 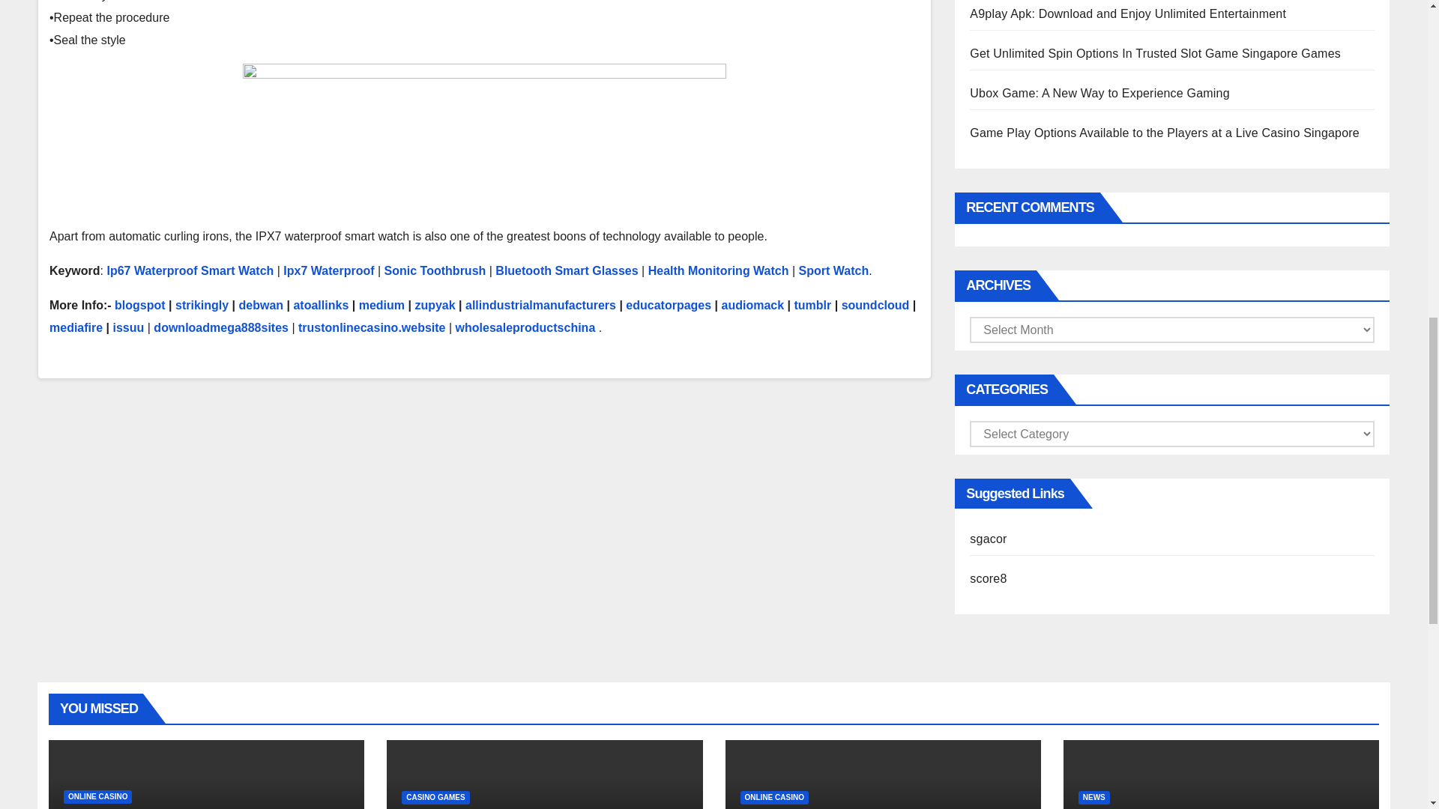 I want to click on Sport Watch, so click(x=833, y=271).